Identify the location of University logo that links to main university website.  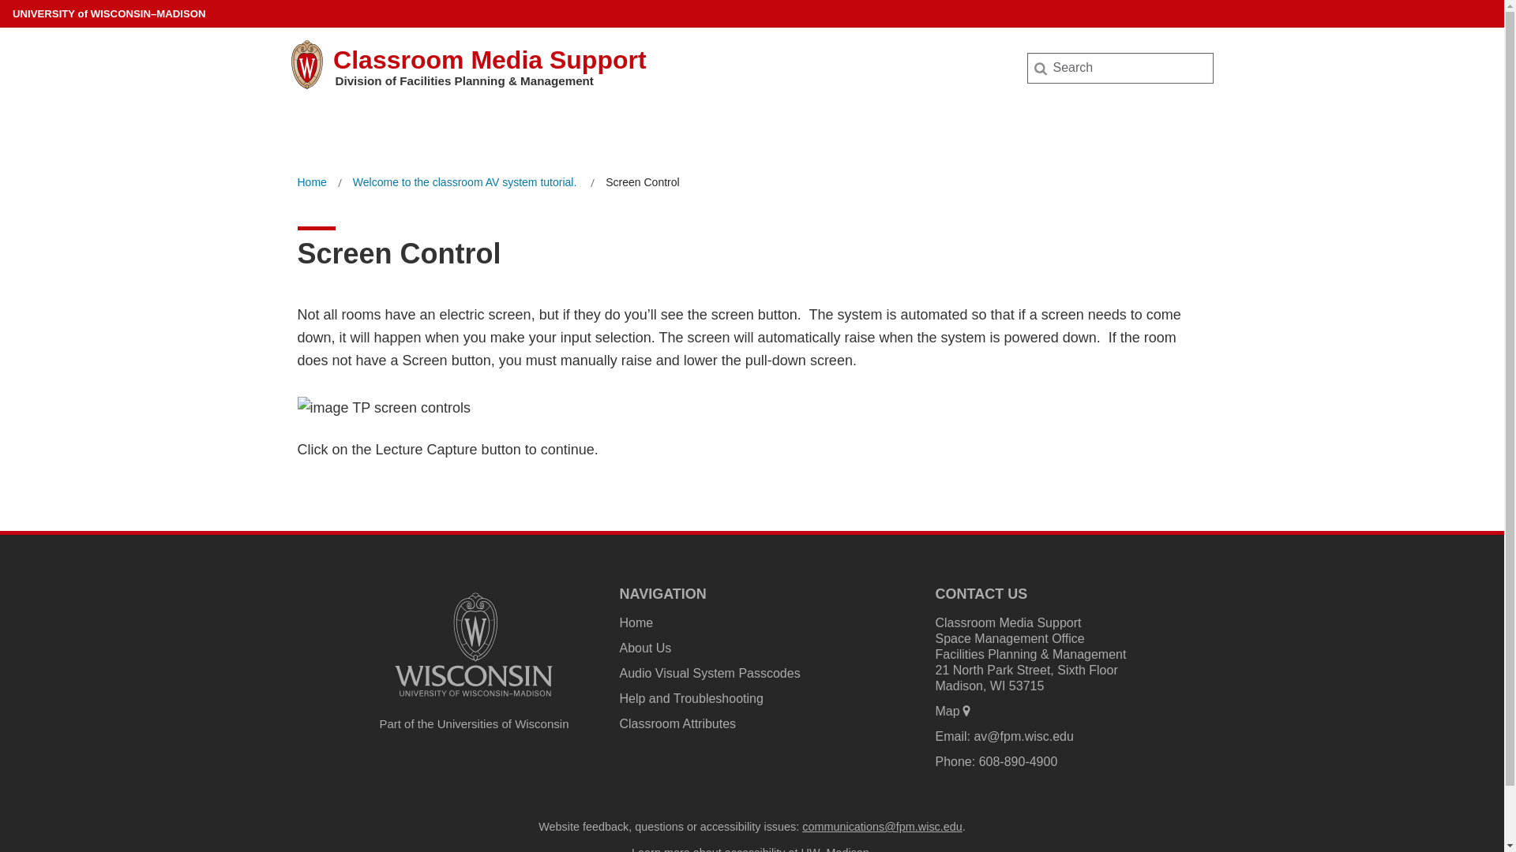
(474, 699).